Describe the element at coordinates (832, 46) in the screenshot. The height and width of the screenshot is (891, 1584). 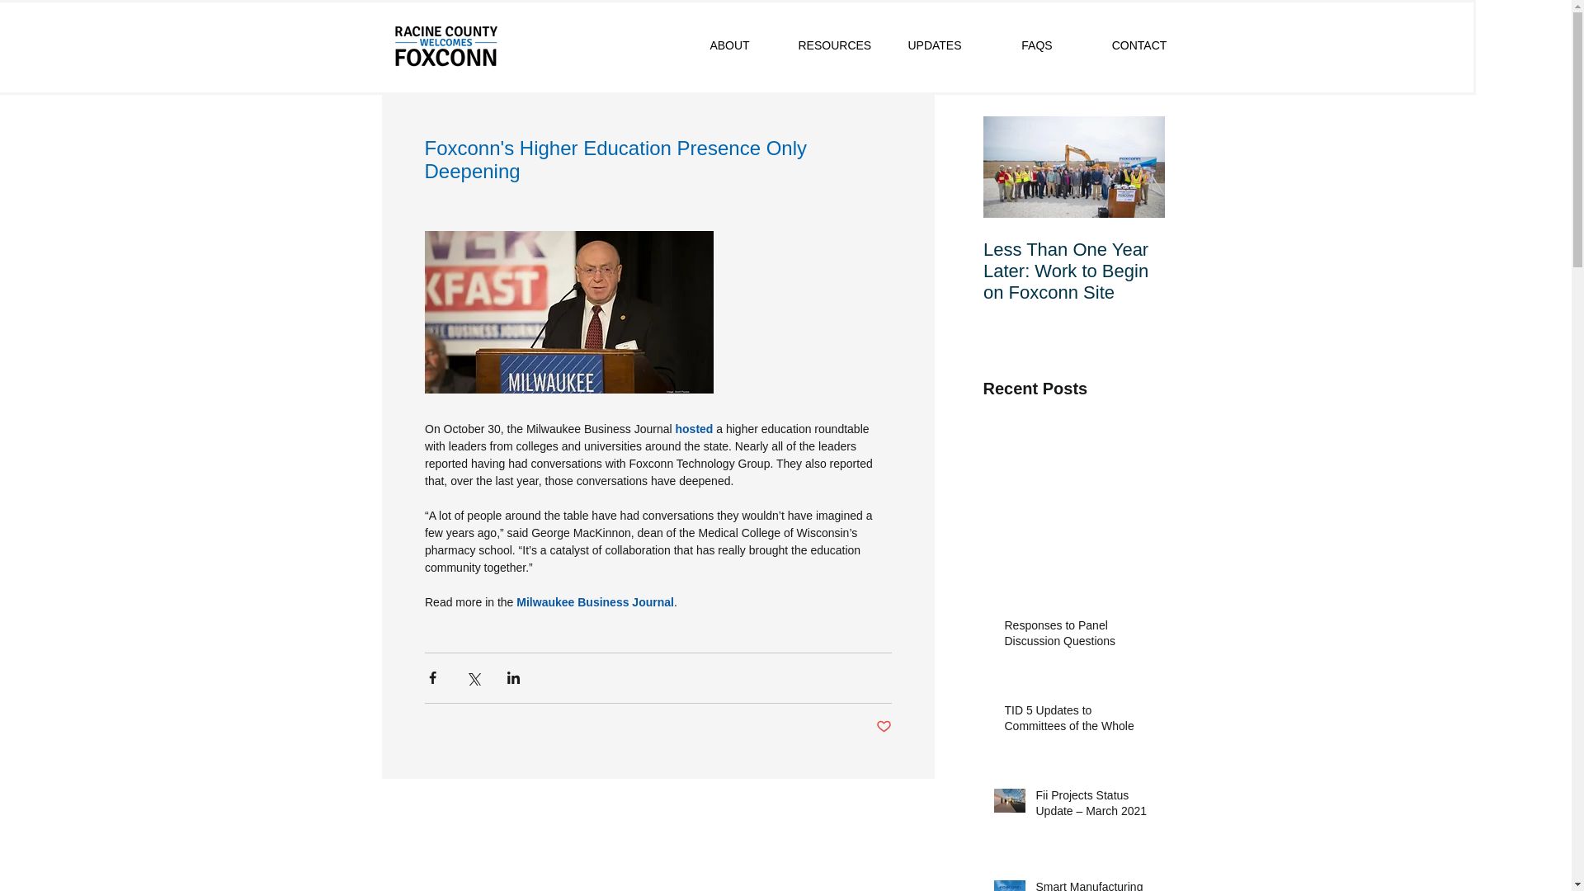
I see `RESOURCES` at that location.